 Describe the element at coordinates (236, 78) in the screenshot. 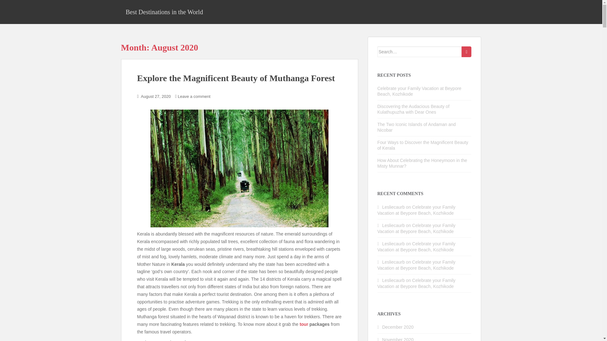

I see `Explore the Magnificent Beauty of Muthanga Forest` at that location.